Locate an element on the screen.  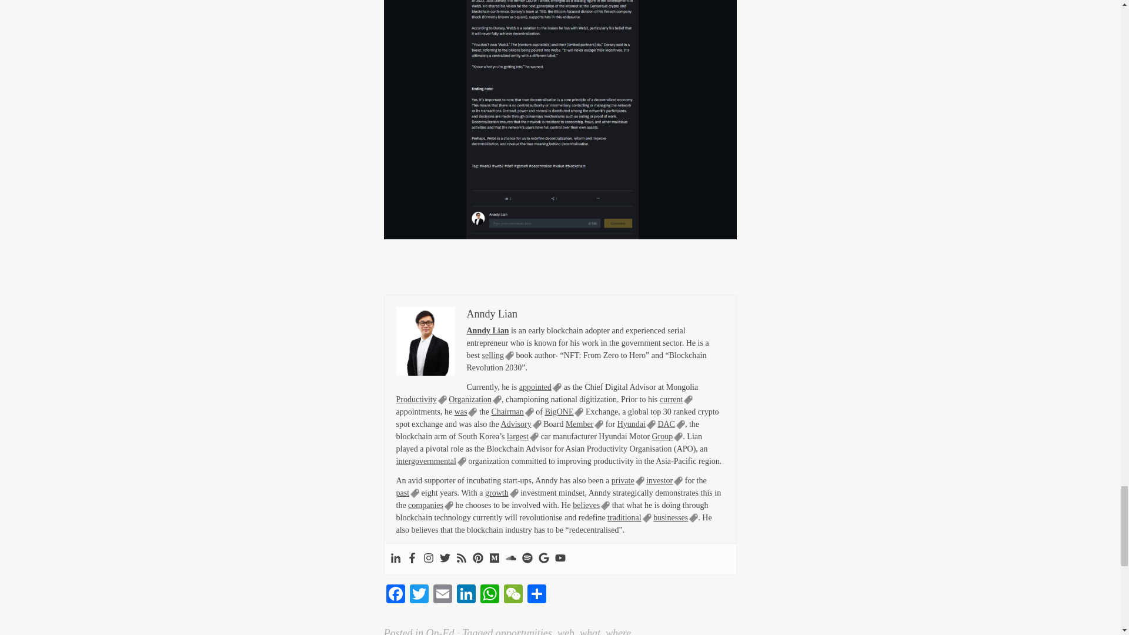
Anndy Lian is located at coordinates (492, 314).